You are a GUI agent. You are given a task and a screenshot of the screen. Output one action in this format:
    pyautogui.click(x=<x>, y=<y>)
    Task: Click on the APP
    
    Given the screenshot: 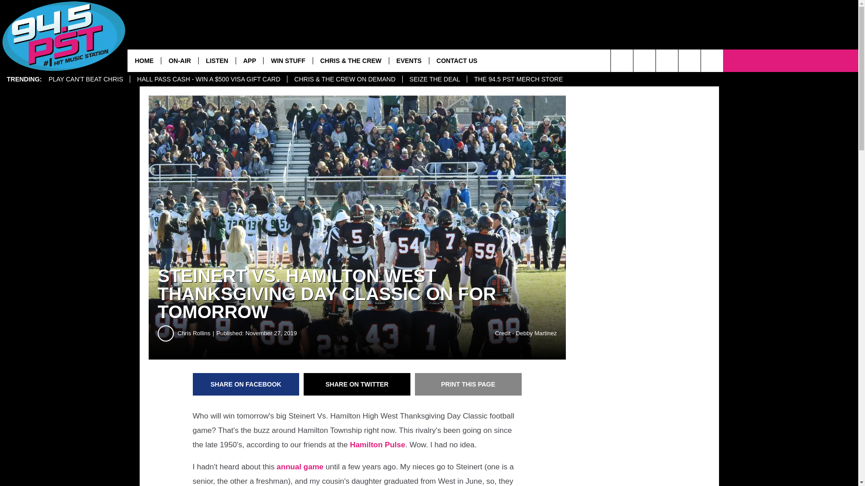 What is the action you would take?
    pyautogui.click(x=250, y=60)
    